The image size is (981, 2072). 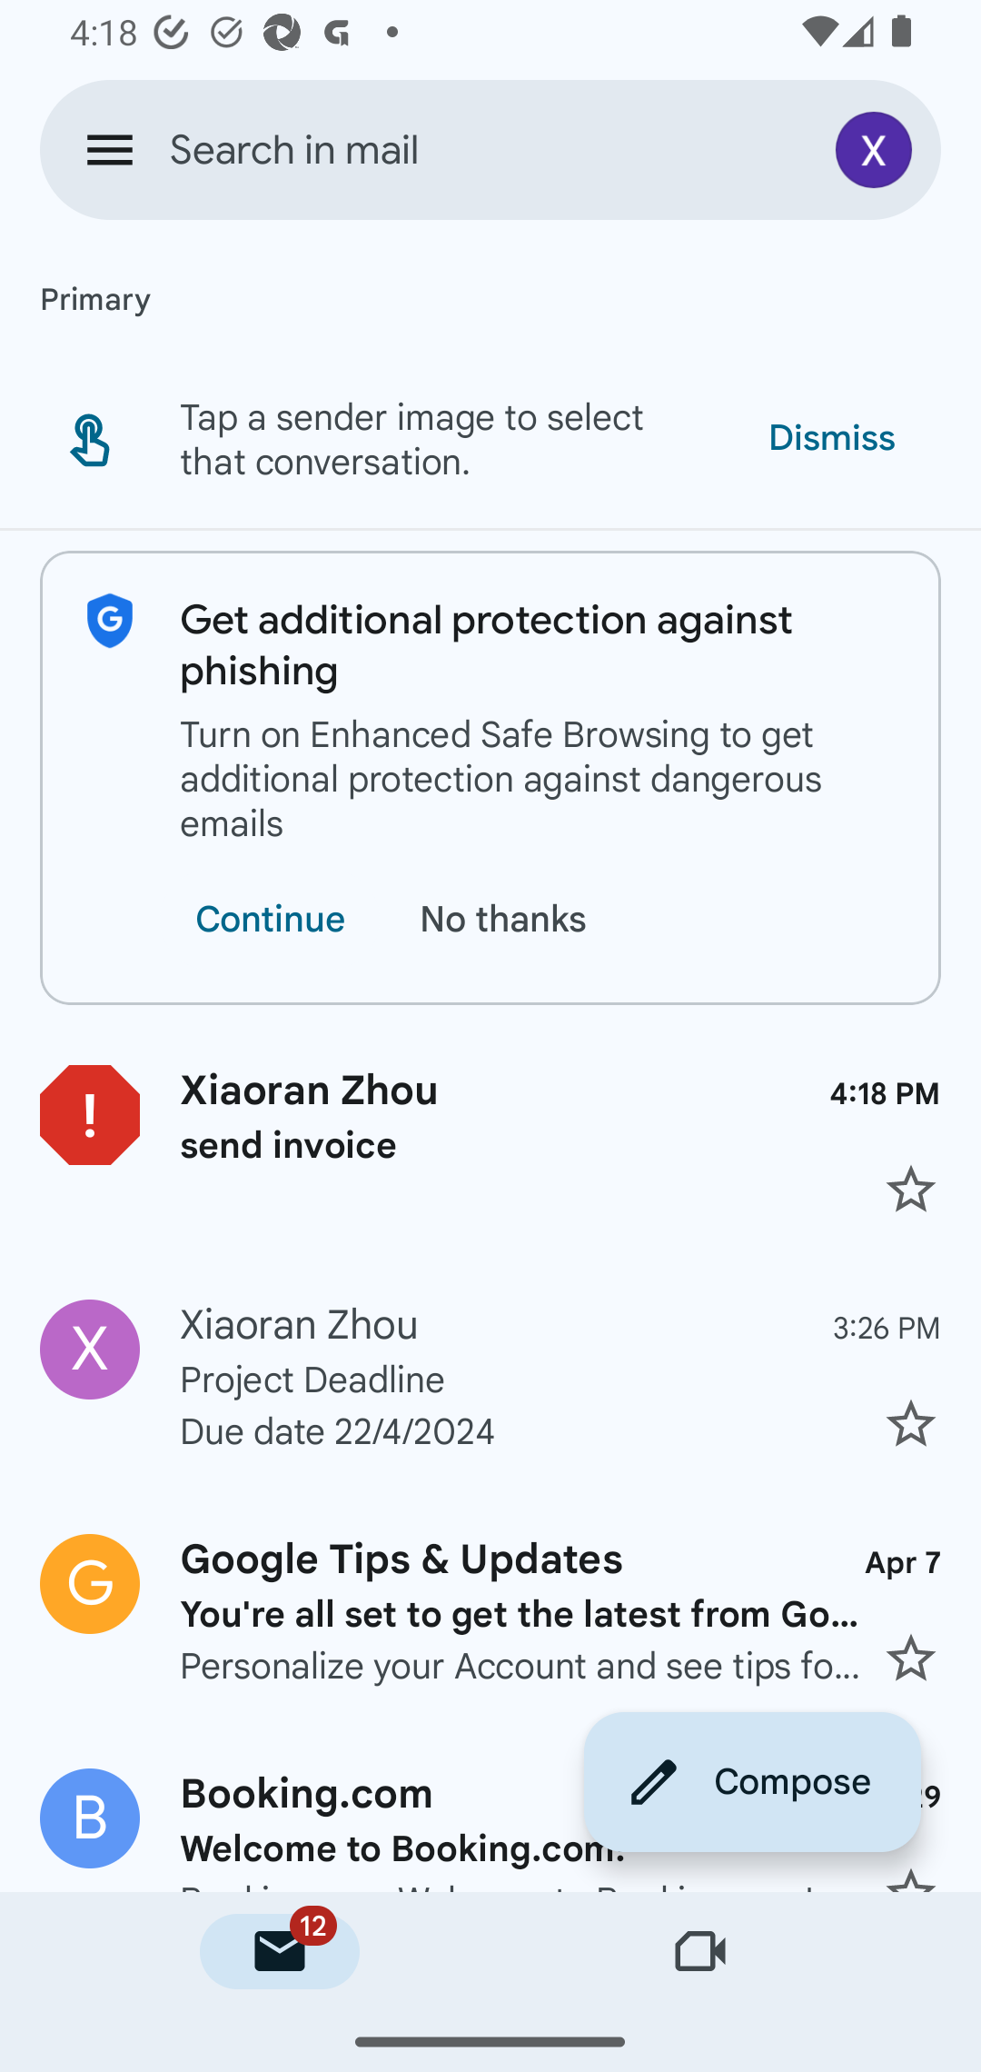 I want to click on Dismiss Dismiss tip, so click(x=830, y=438).